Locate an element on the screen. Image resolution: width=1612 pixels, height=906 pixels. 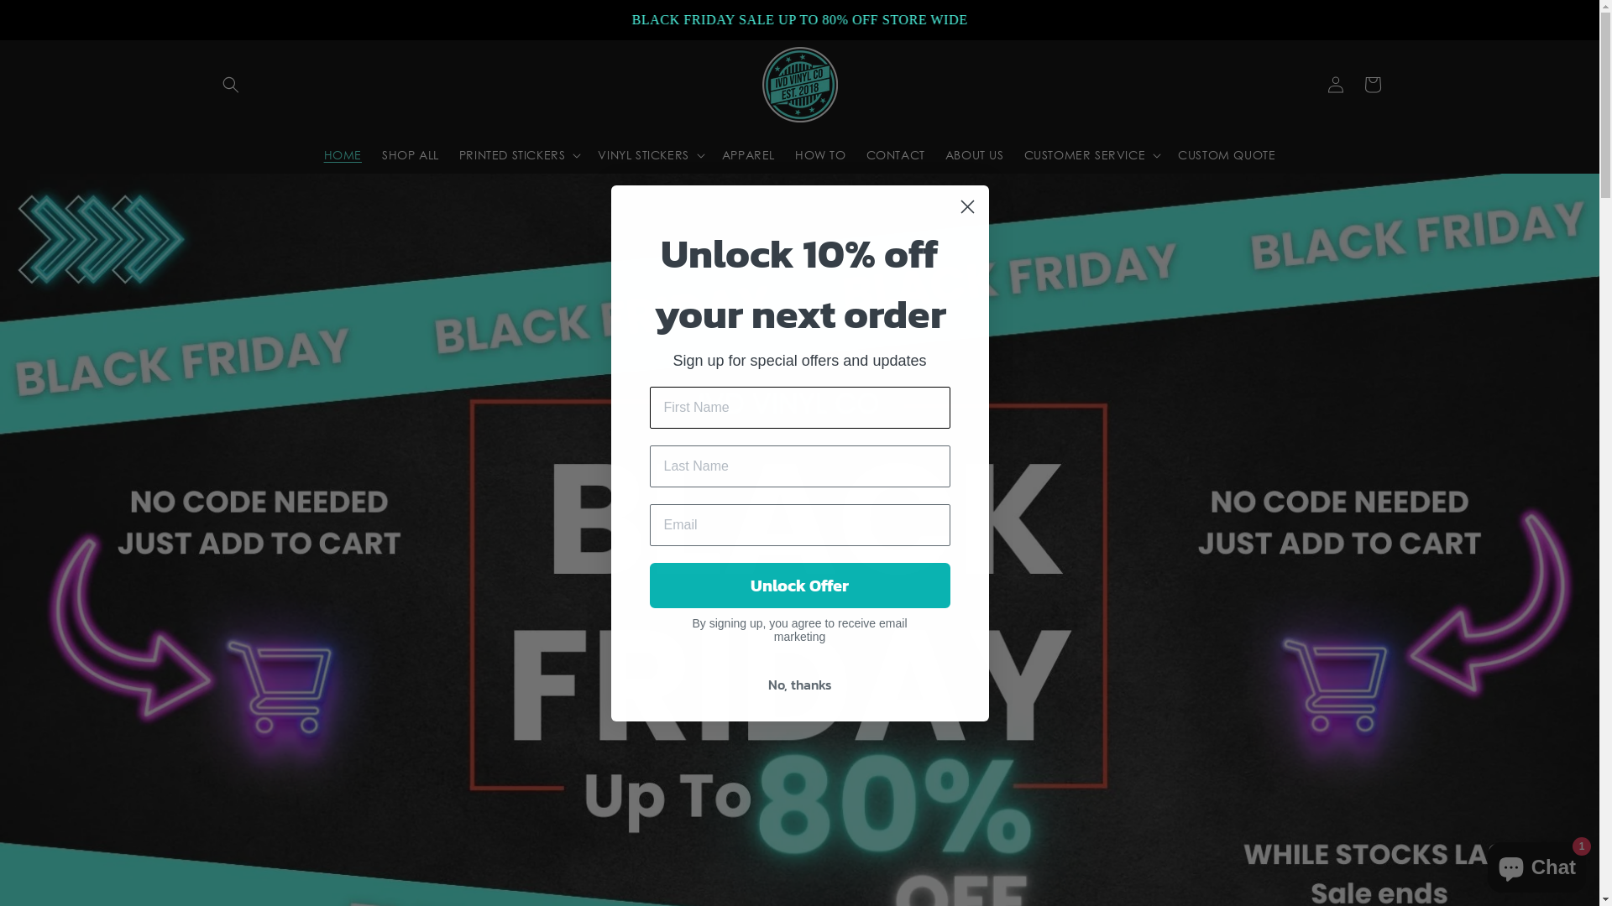
Unlock Offer is located at coordinates (800, 585).